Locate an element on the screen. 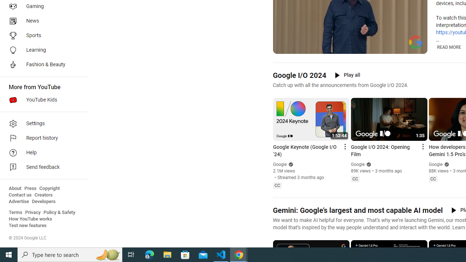 Image resolution: width=466 pixels, height=262 pixels. Pause (k) is located at coordinates (284, 47).